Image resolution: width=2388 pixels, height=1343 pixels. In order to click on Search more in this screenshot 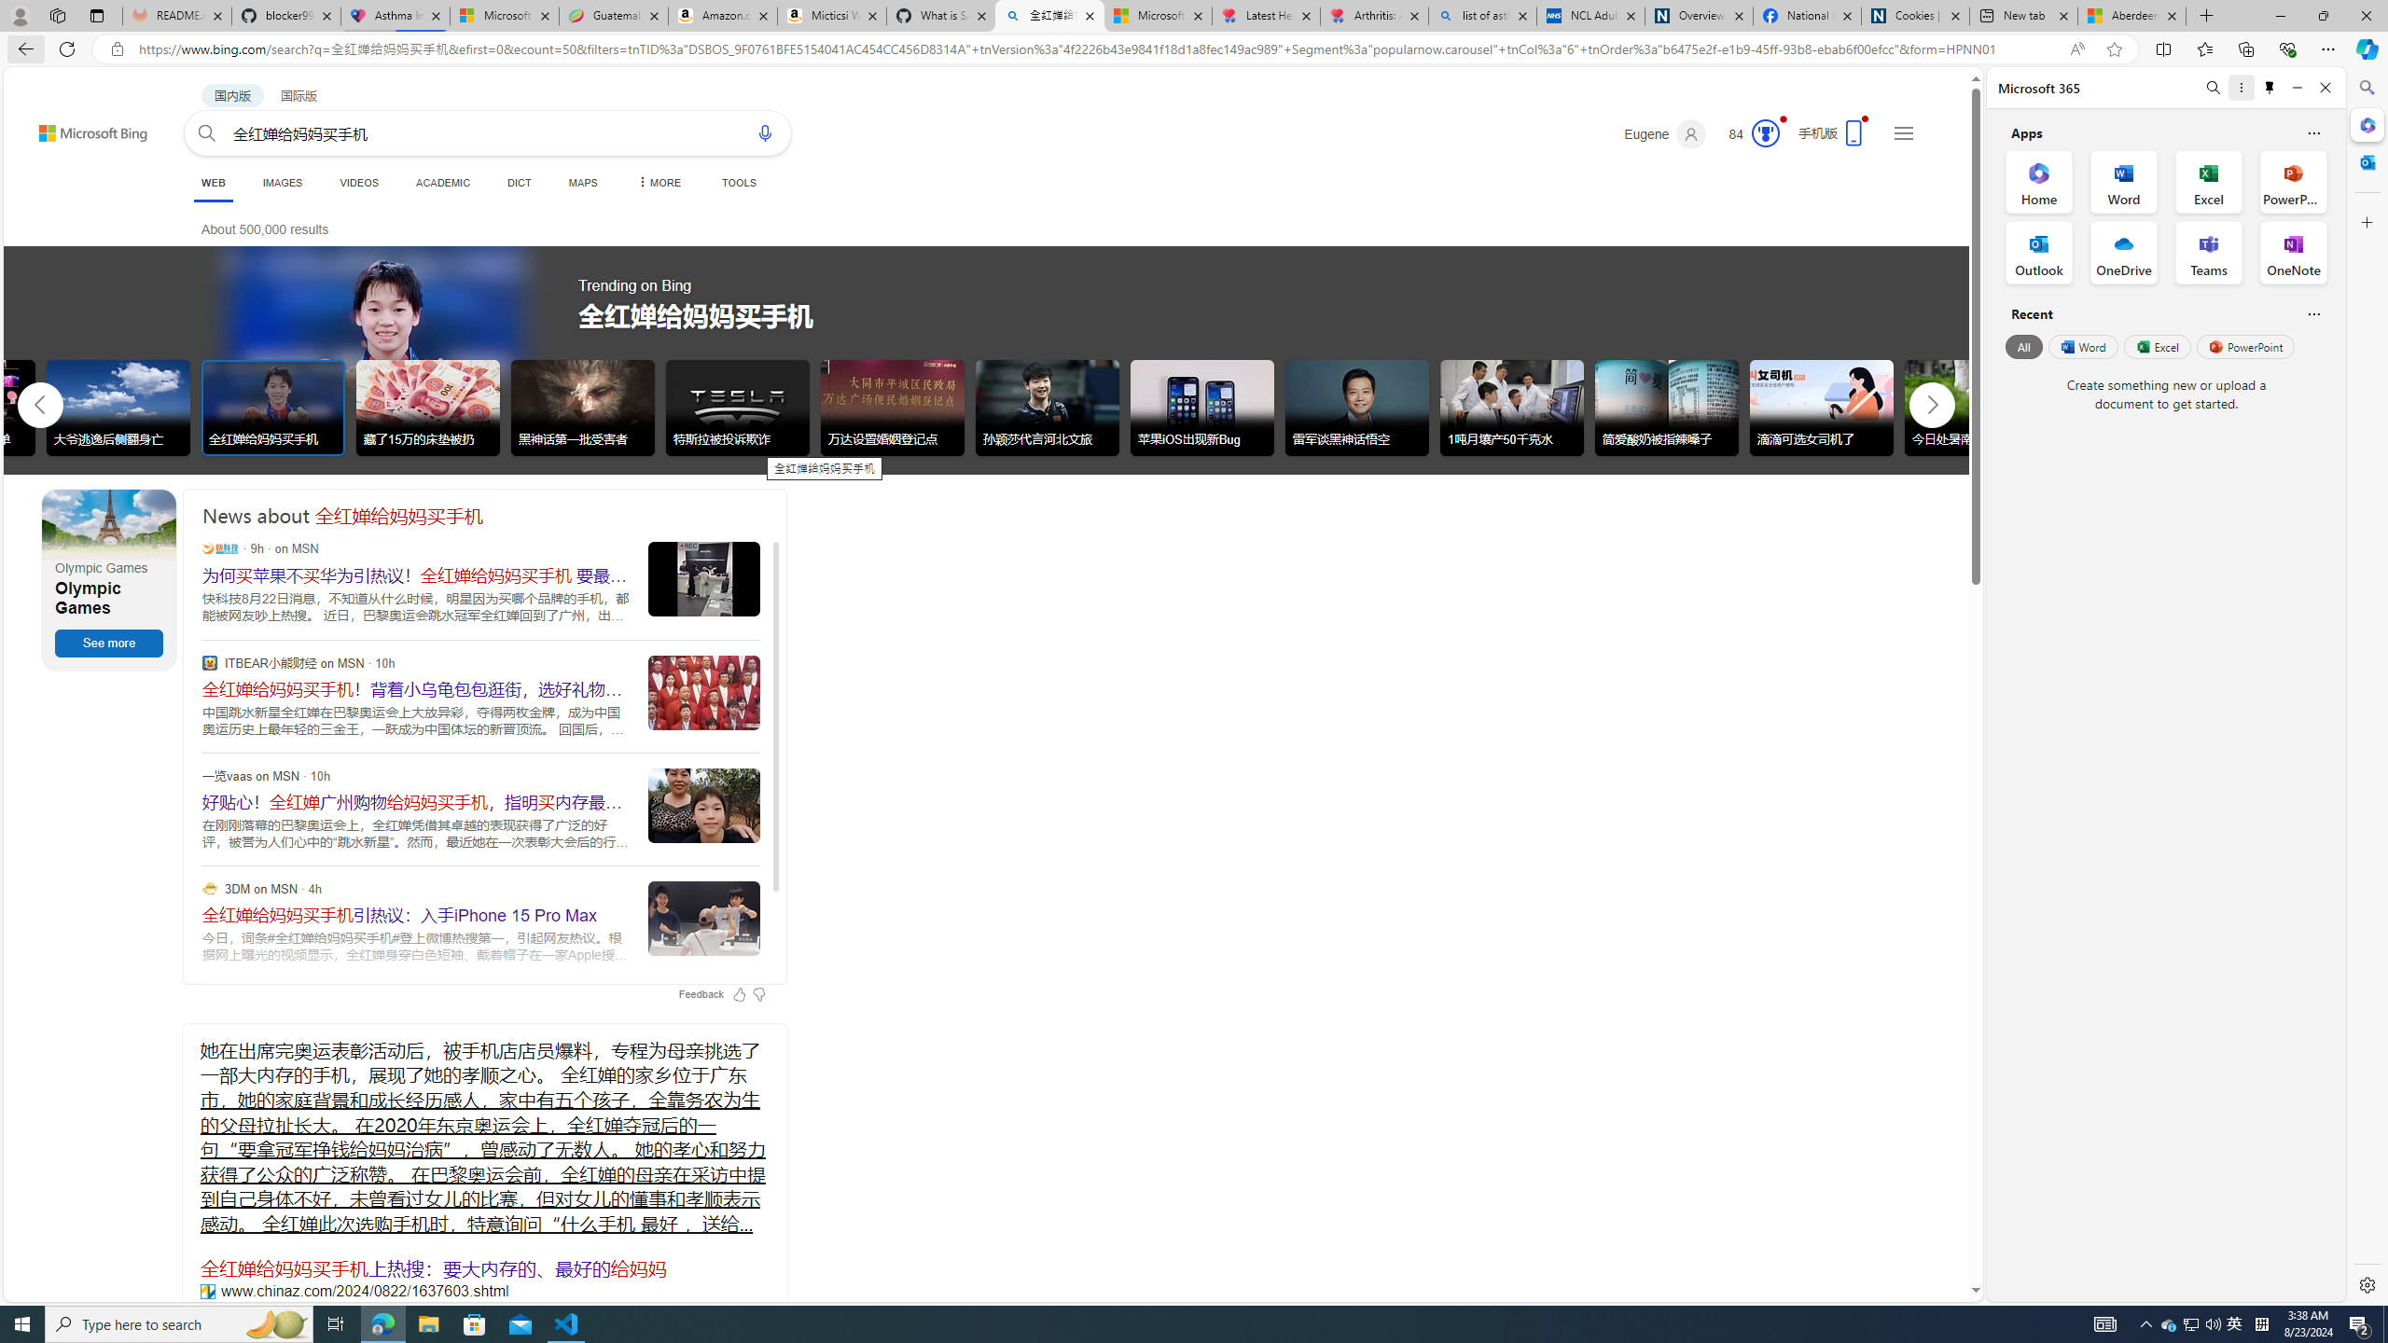, I will do `click(1934, 1235)`.